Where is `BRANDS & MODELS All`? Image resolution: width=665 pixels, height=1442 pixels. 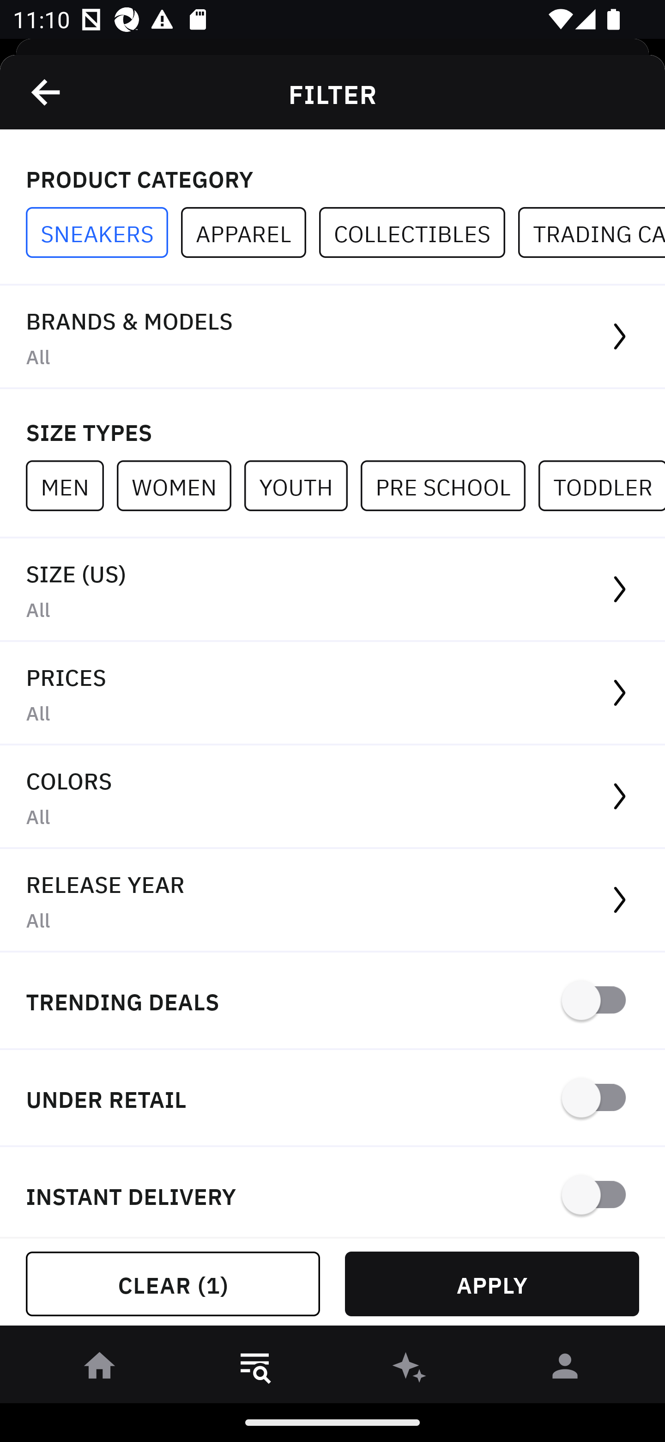 BRANDS & MODELS All is located at coordinates (332, 337).